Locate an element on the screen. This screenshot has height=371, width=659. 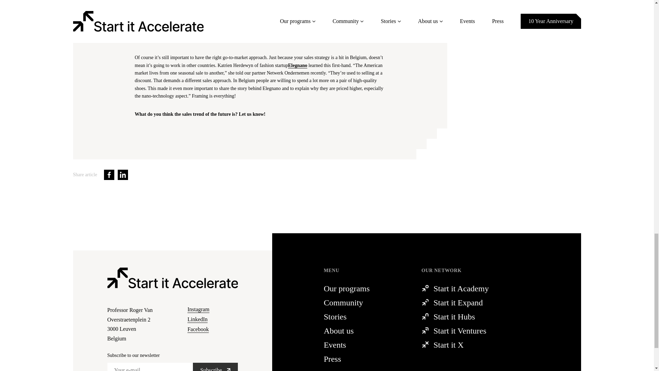
Our programs is located at coordinates (360, 288).